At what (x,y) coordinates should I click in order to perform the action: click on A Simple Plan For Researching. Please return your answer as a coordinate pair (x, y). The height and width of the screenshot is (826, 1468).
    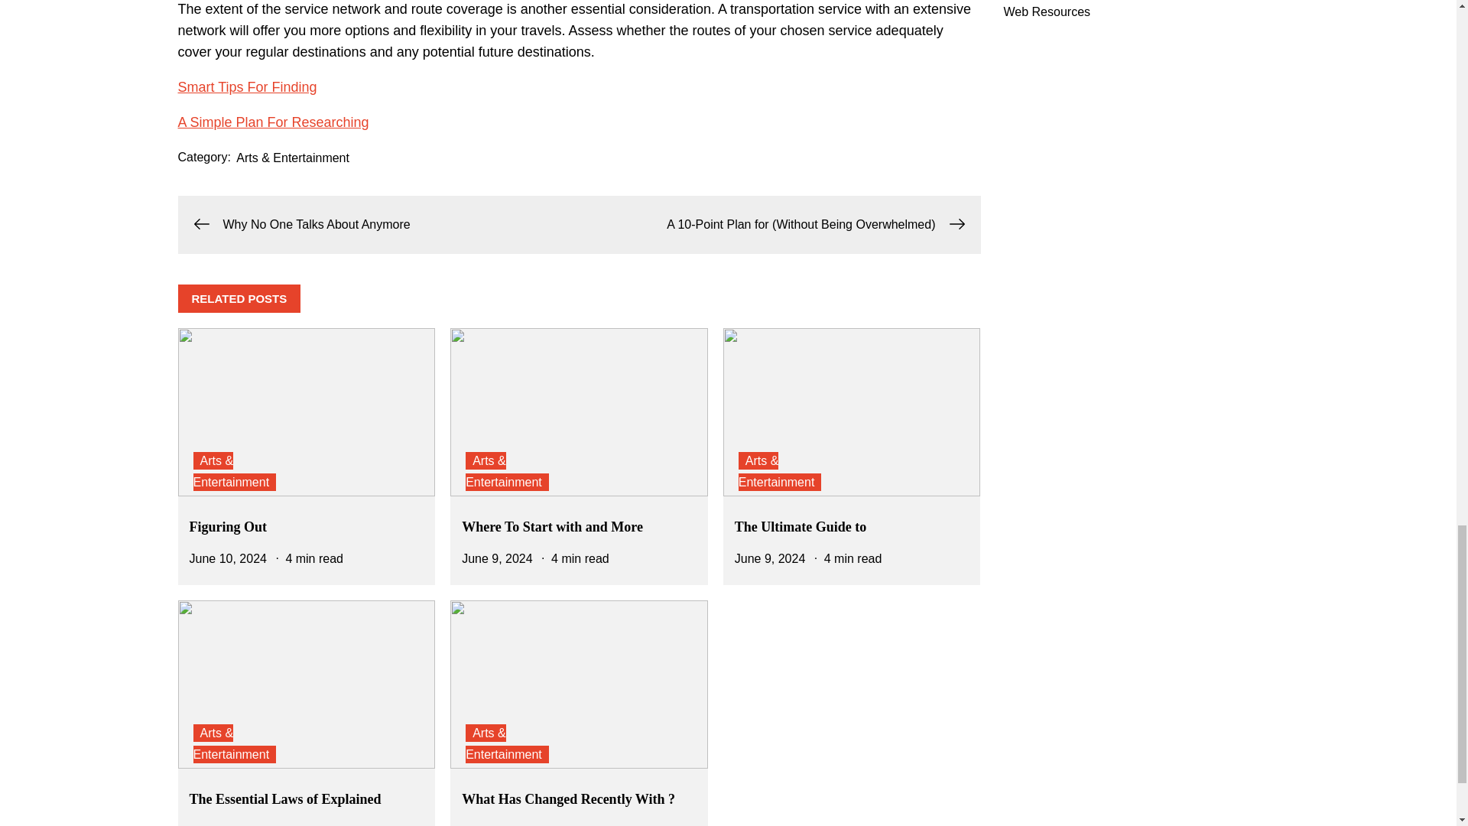
    Looking at the image, I should click on (272, 122).